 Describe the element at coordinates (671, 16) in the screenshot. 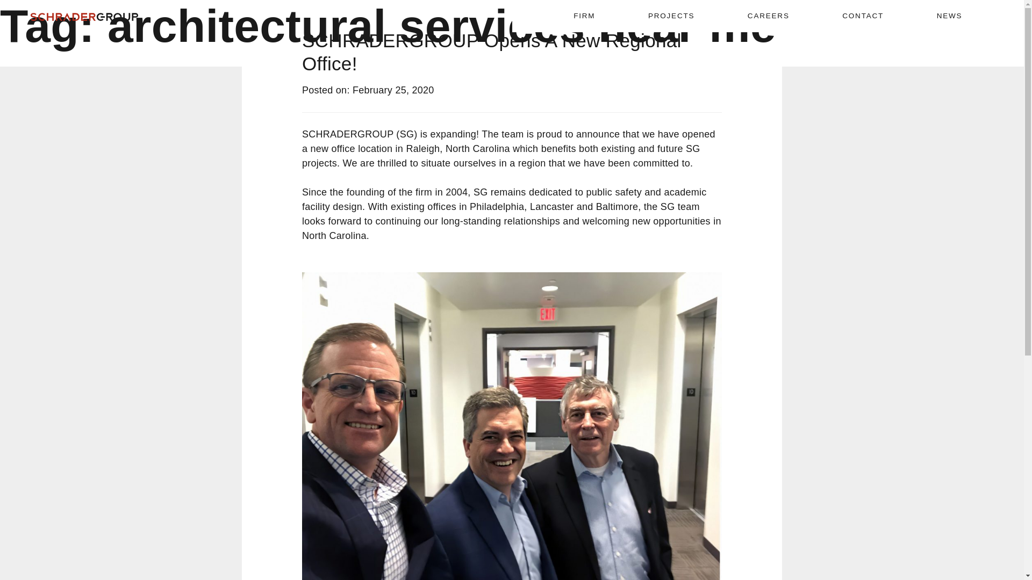

I see `PROJECTS` at that location.